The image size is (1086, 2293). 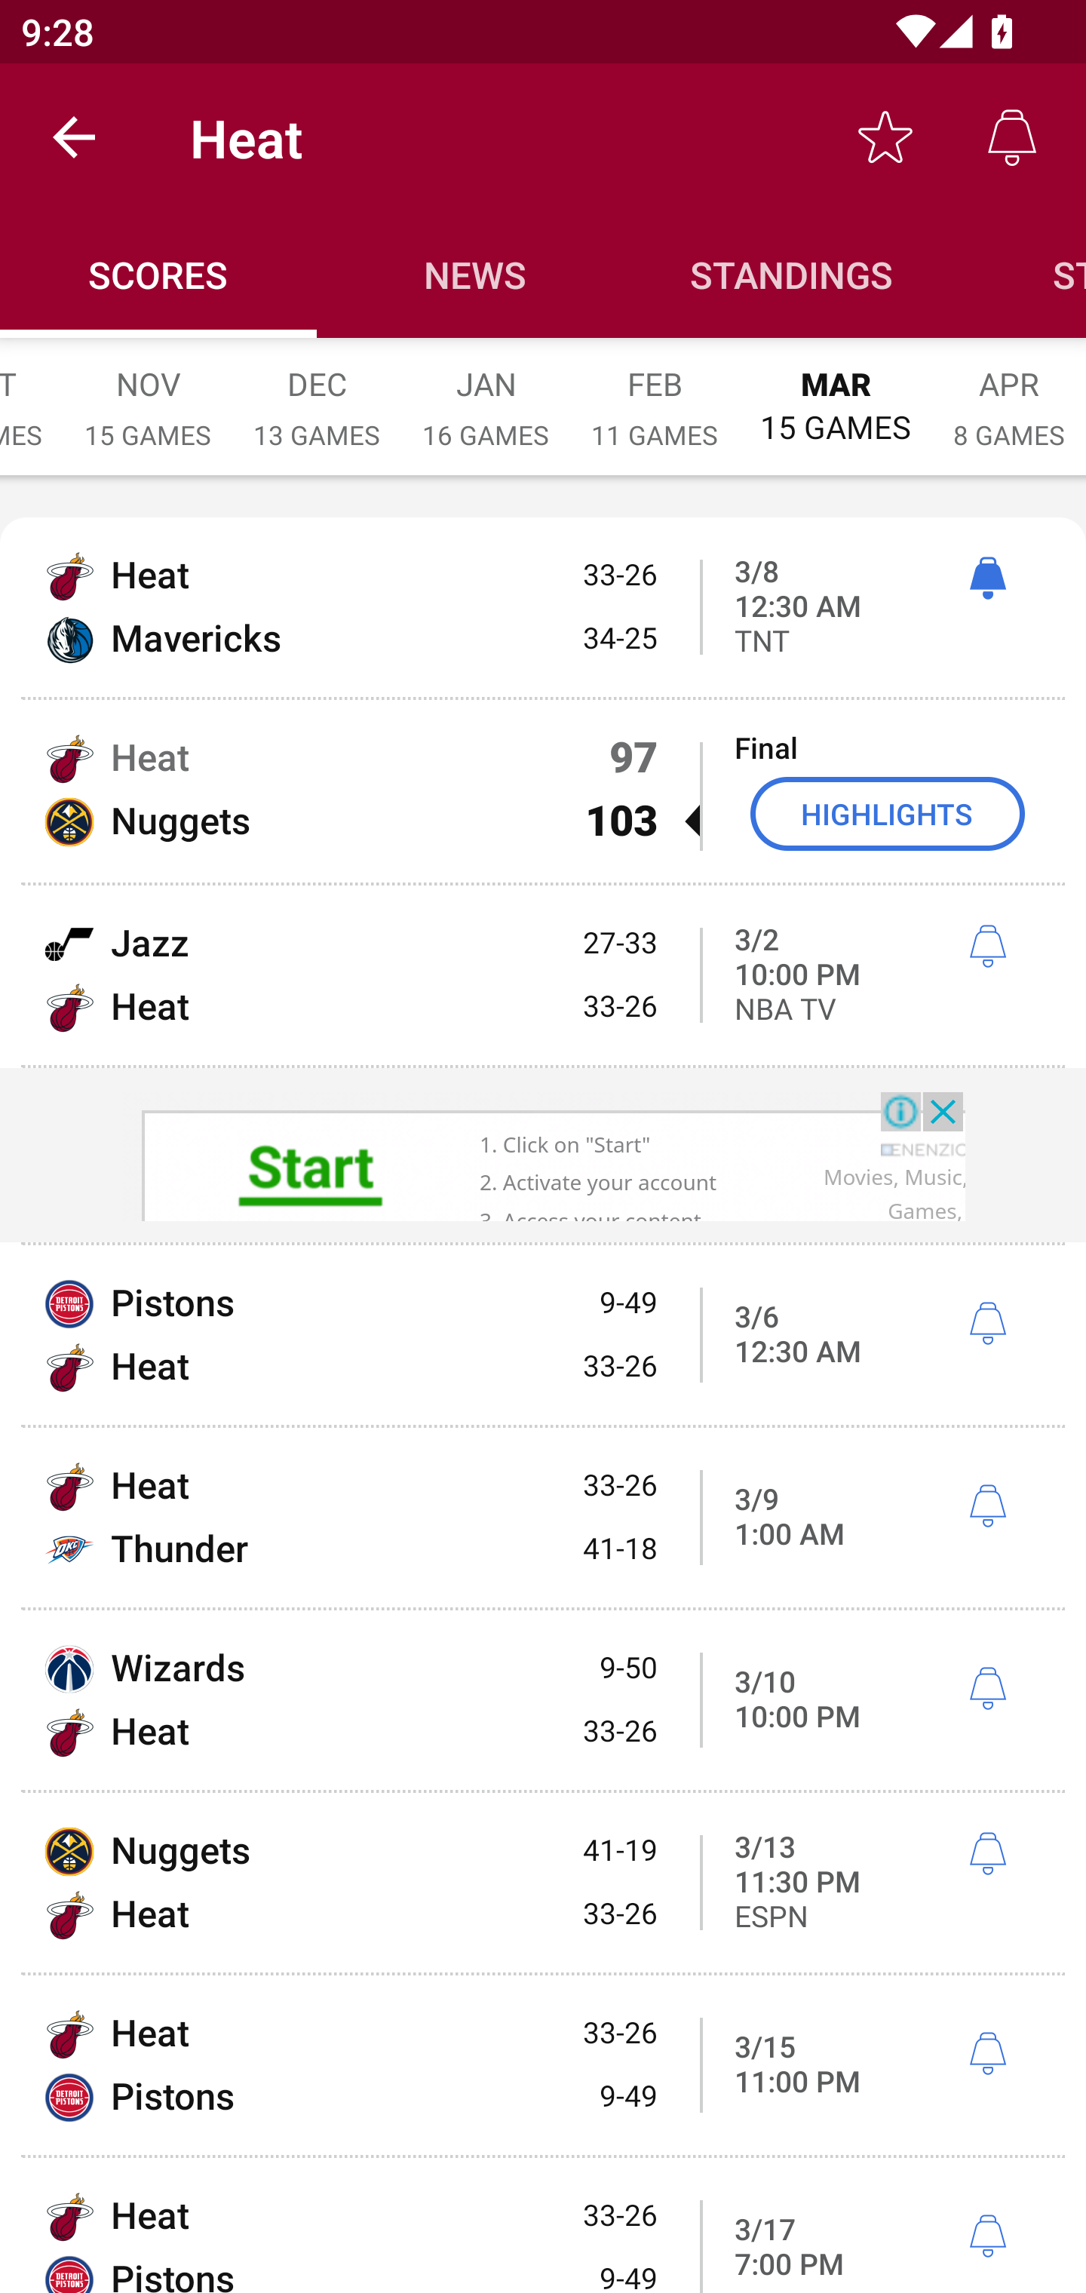 I want to click on í, so click(x=987, y=1688).